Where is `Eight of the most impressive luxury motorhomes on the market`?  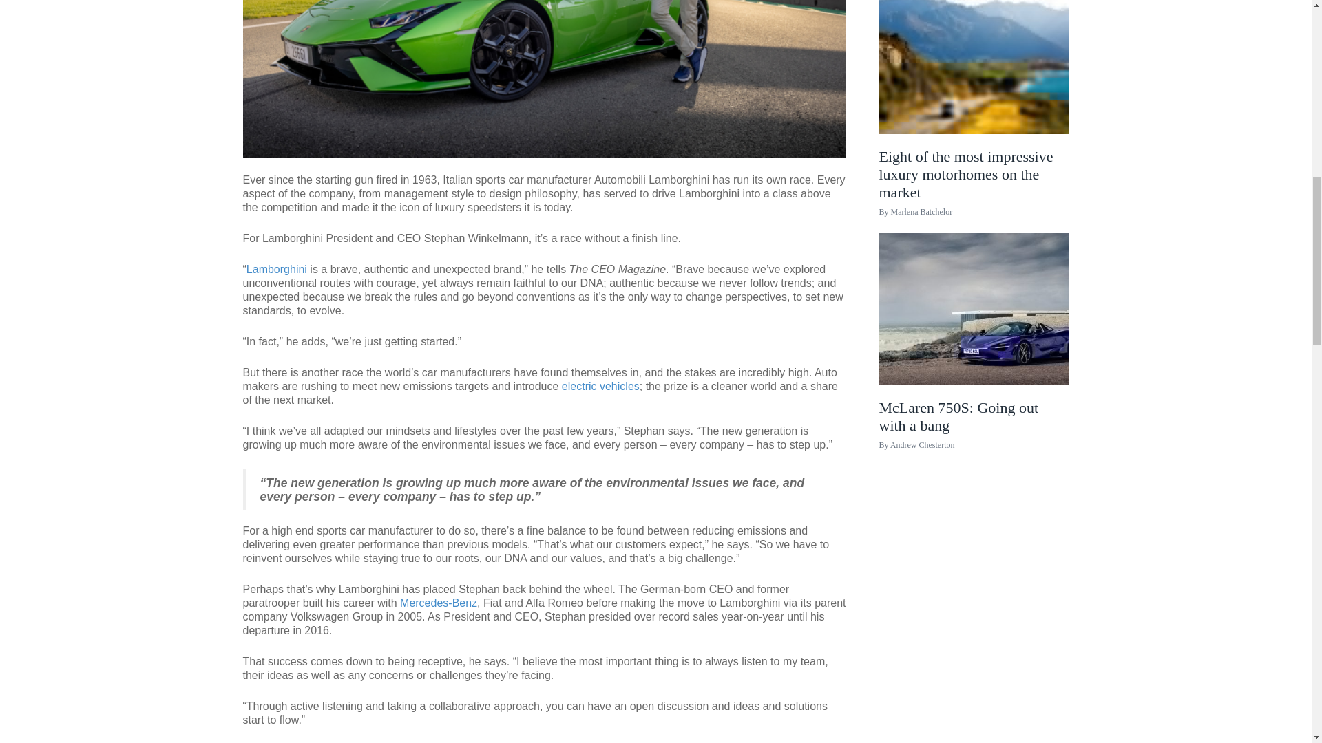 Eight of the most impressive luxury motorhomes on the market is located at coordinates (974, 223).